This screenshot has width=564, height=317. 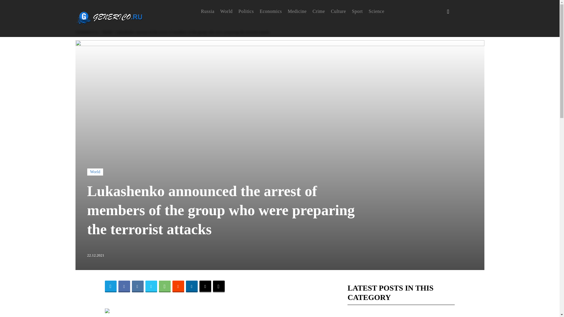 I want to click on Email, so click(x=205, y=286).